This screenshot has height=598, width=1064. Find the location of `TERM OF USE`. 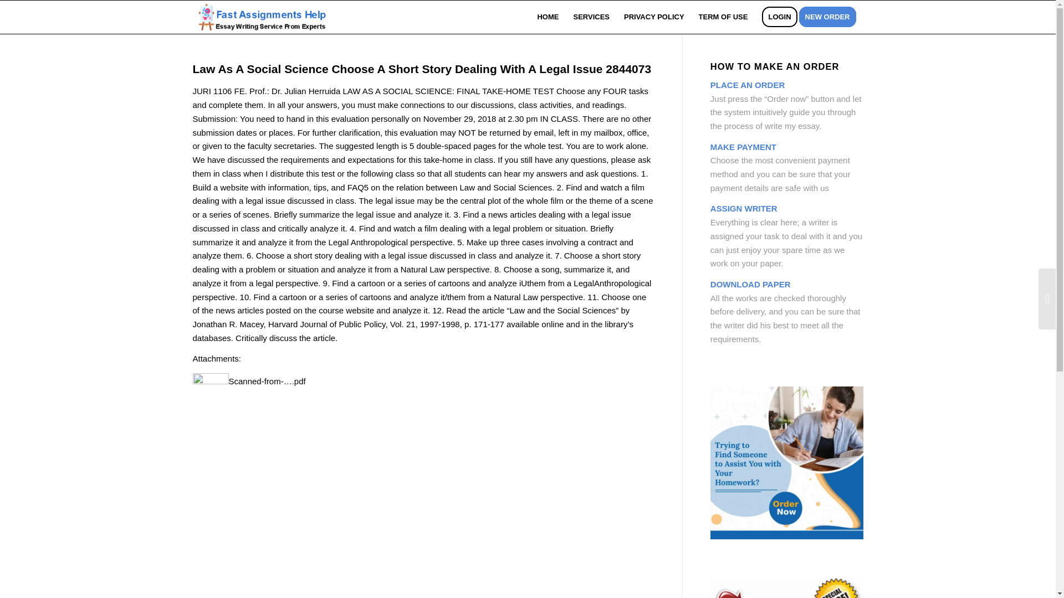

TERM OF USE is located at coordinates (724, 17).